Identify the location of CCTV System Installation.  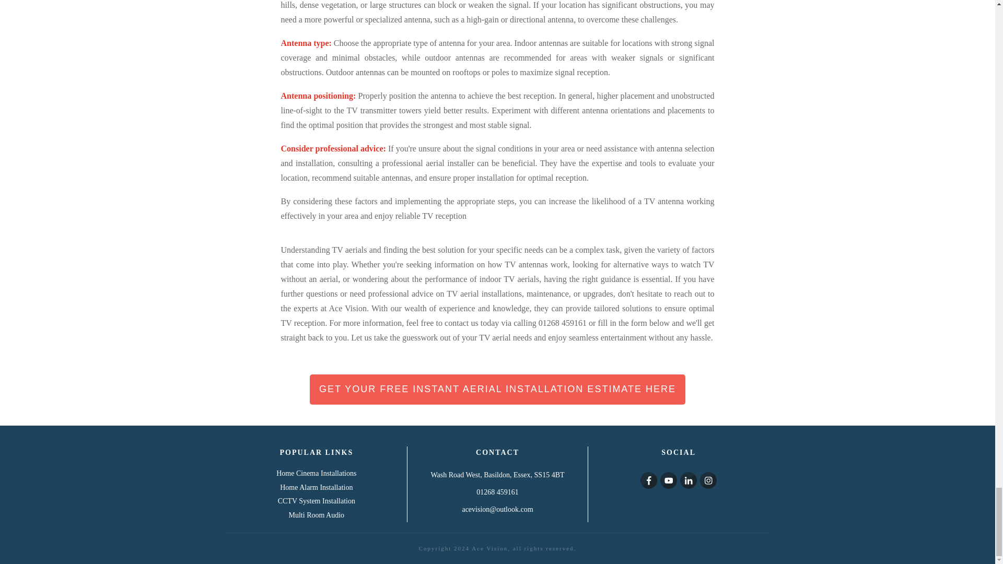
(316, 500).